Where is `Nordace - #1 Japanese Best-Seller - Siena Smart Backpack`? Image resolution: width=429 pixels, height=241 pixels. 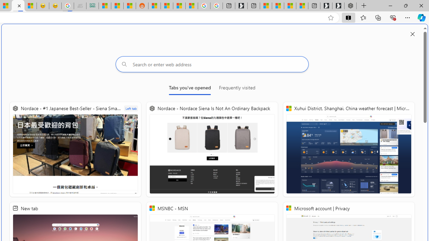
Nordace - #1 Japanese Best-Seller - Siena Smart Backpack is located at coordinates (75, 149).